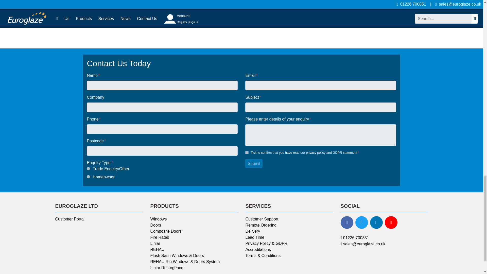  I want to click on Tel: 01226 700851, so click(355, 238).